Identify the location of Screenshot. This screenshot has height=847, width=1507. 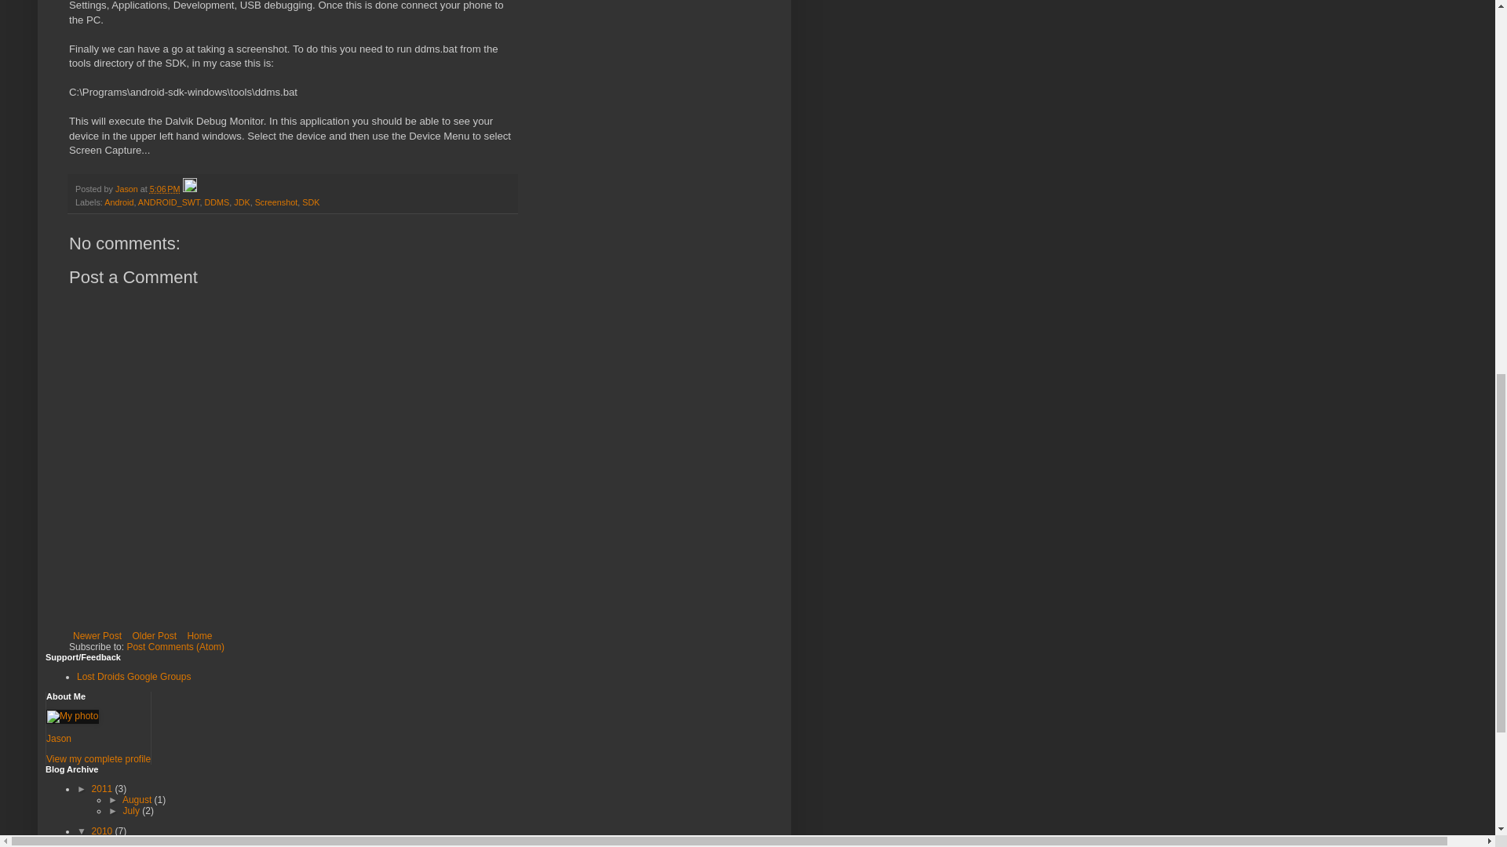
(276, 202).